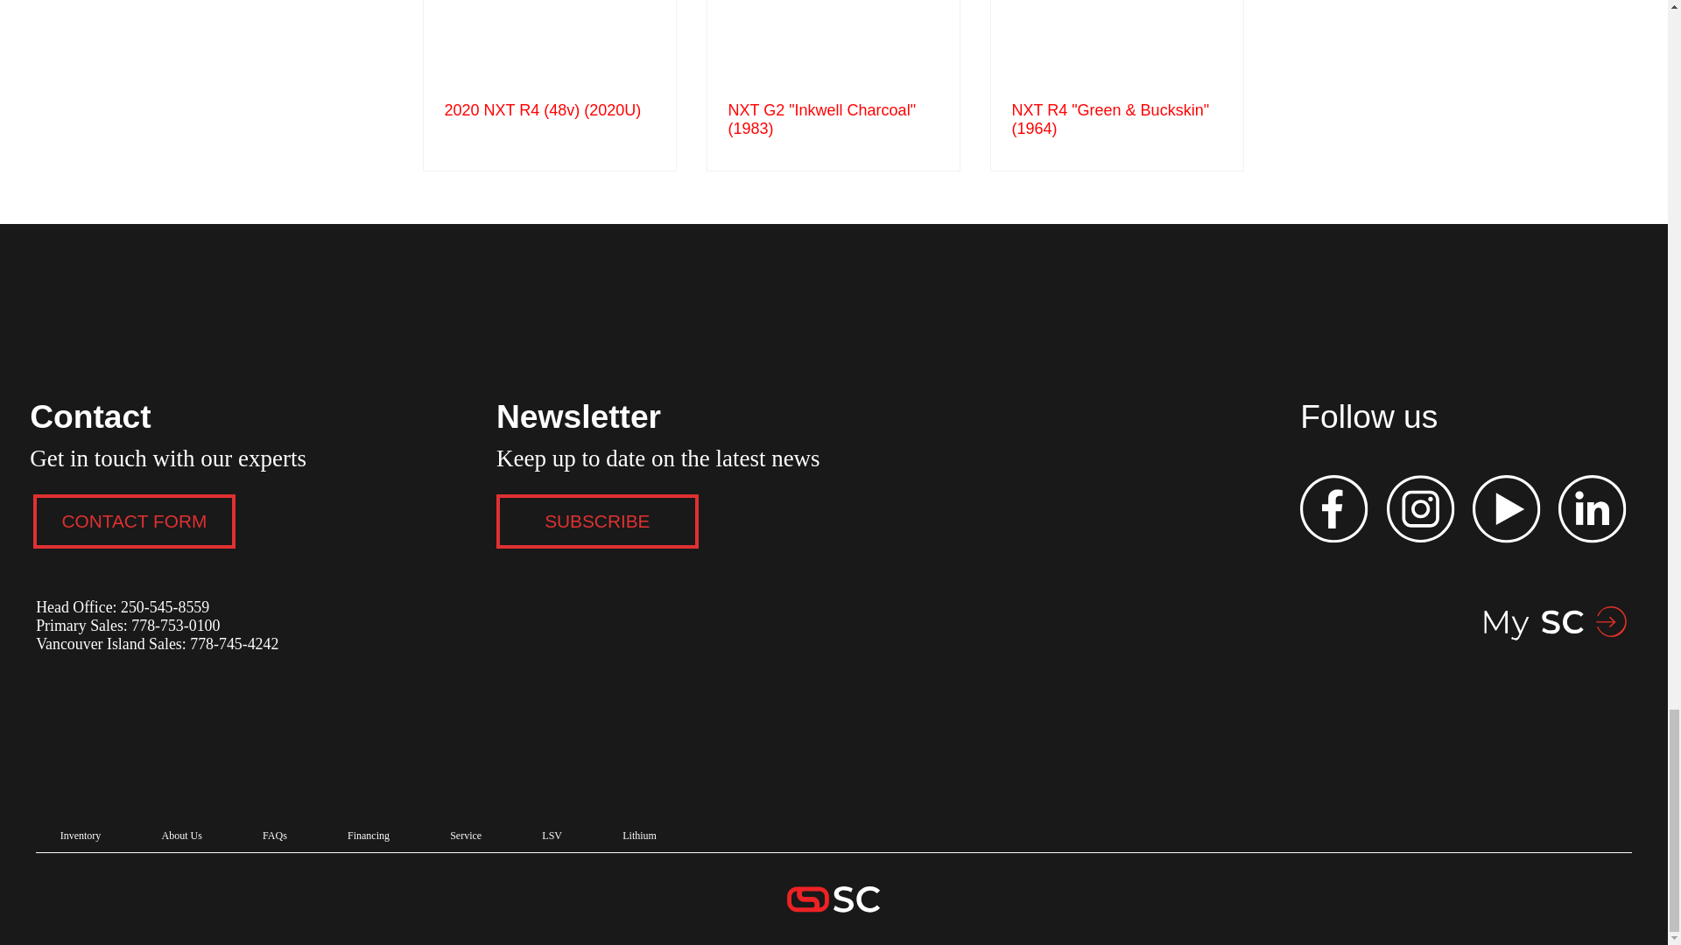 This screenshot has width=1681, height=945. What do you see at coordinates (81, 836) in the screenshot?
I see `Inventory` at bounding box center [81, 836].